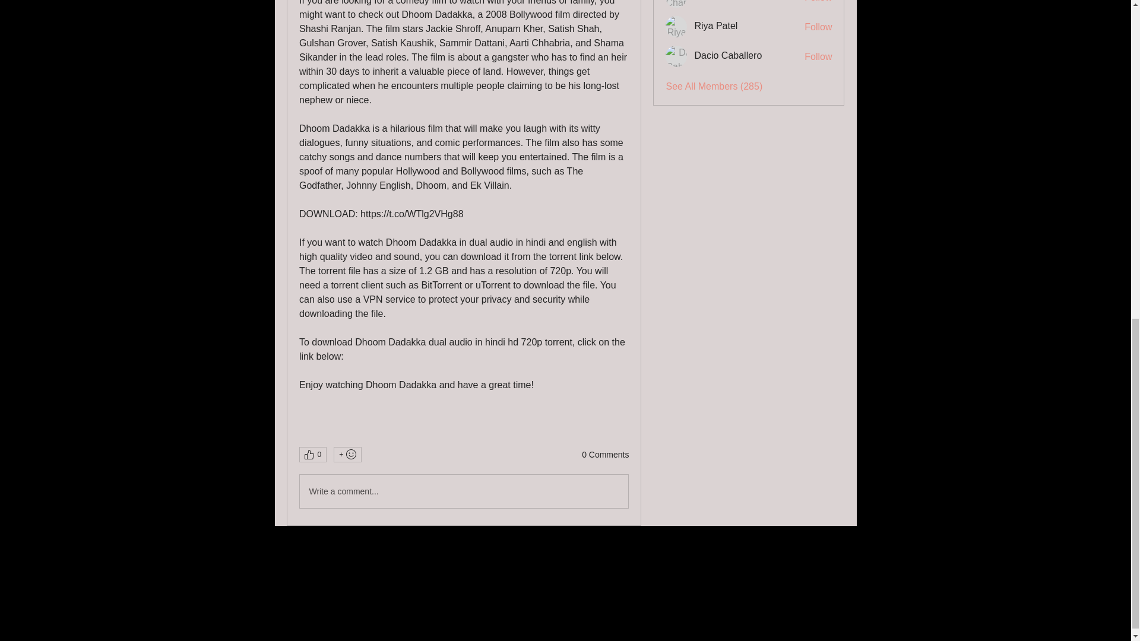  I want to click on Follow, so click(818, 2).